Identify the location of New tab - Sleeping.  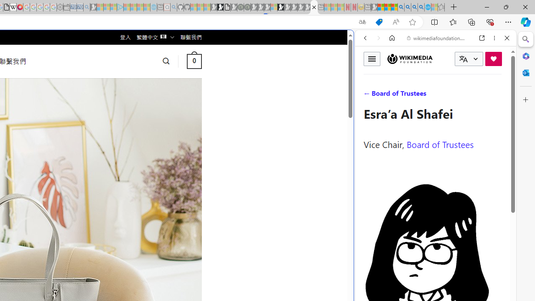
(367, 8).